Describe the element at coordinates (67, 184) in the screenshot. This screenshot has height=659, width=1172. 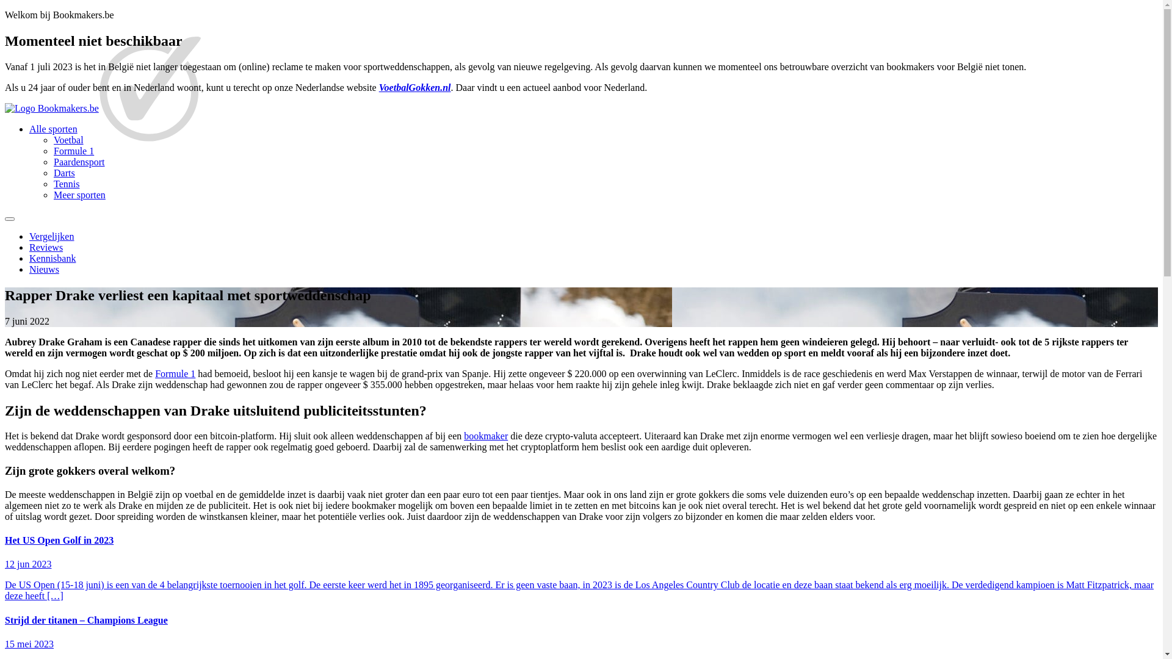
I see `Tennis` at that location.